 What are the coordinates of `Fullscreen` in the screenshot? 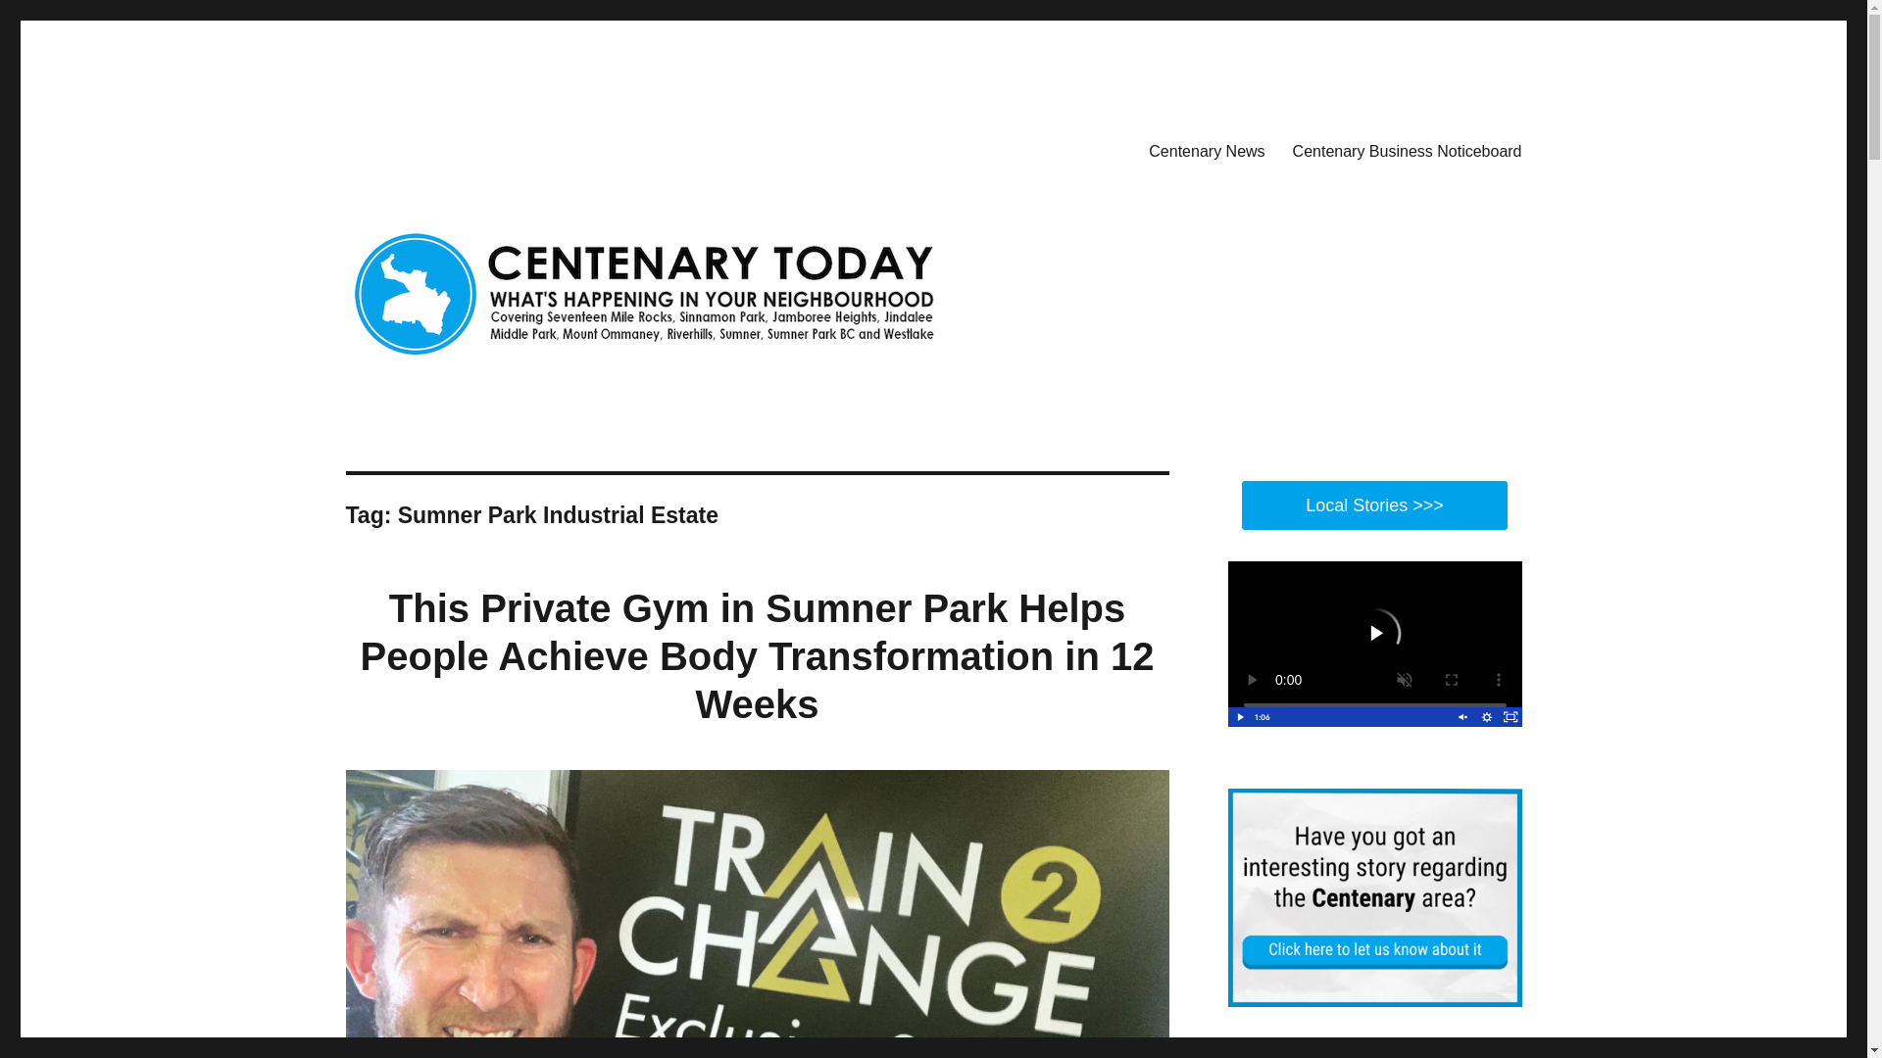 It's located at (1510, 717).